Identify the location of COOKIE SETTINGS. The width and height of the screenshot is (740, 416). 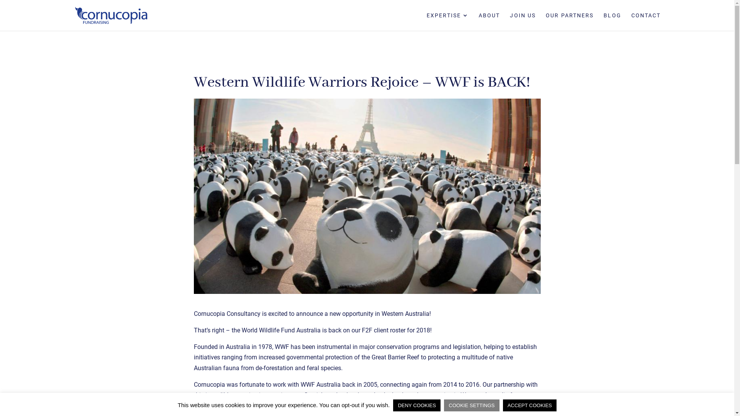
(472, 405).